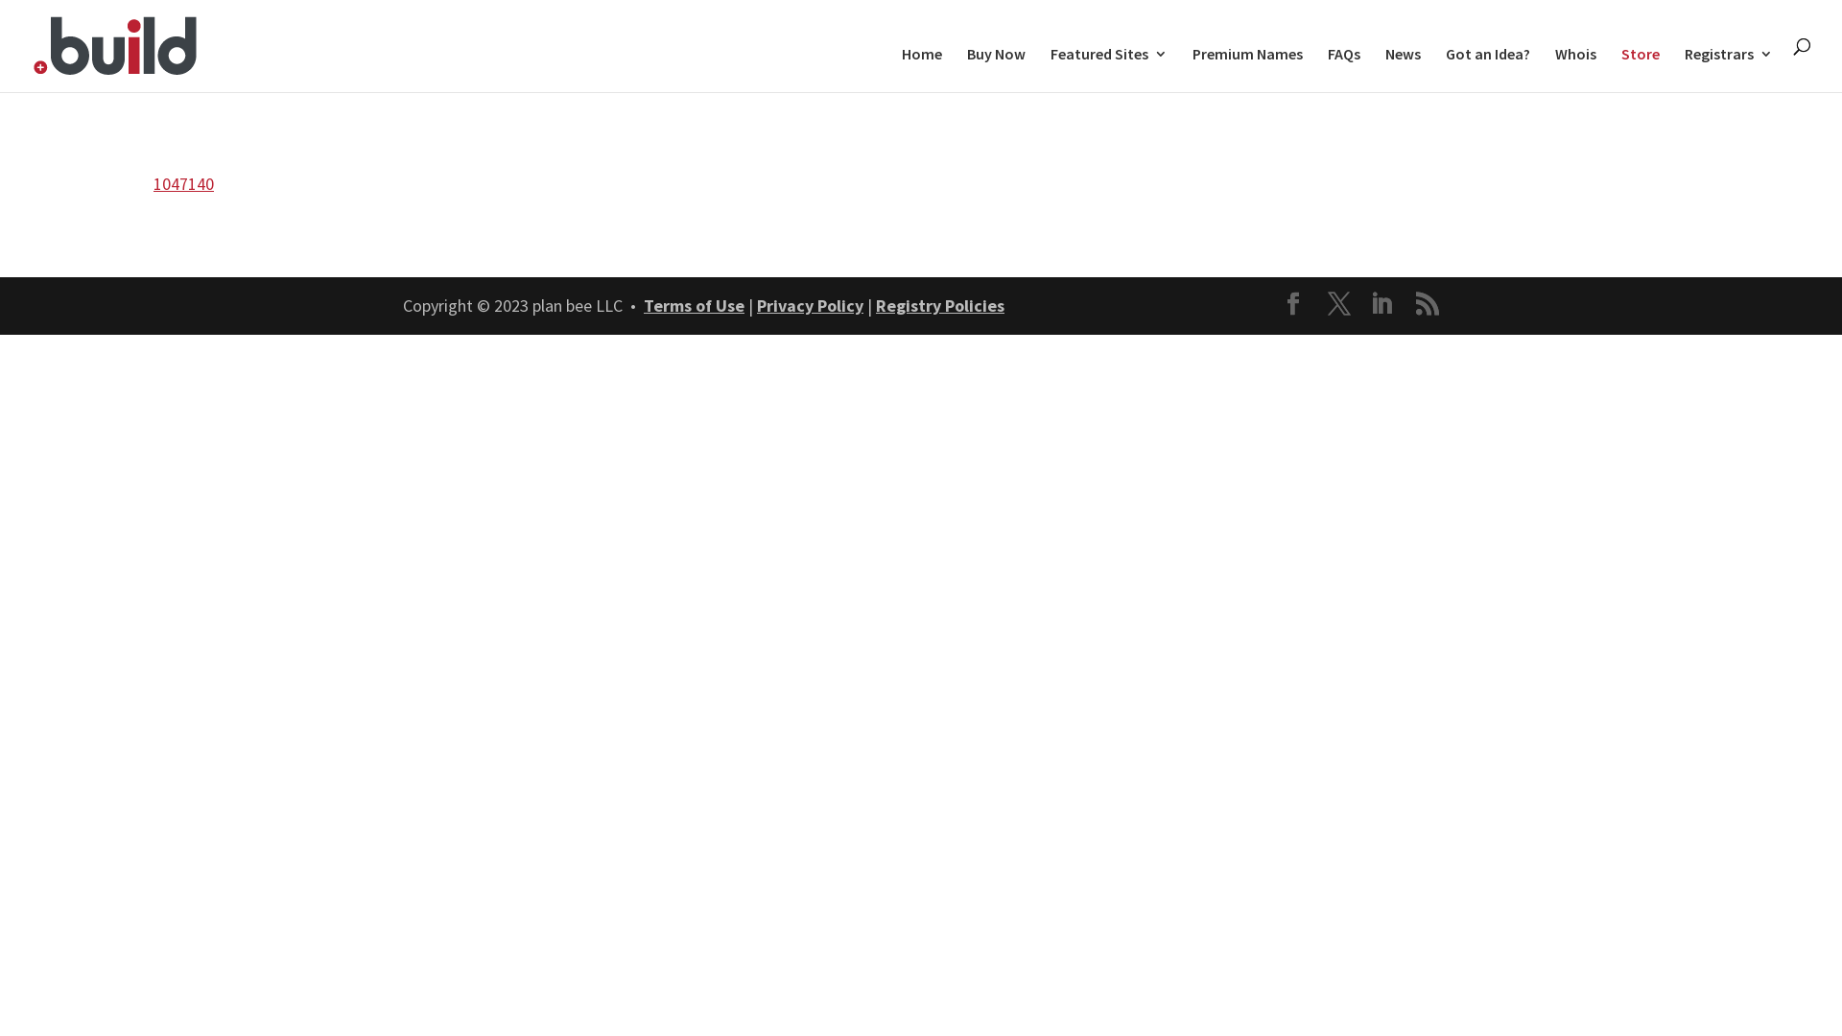  What do you see at coordinates (922, 69) in the screenshot?
I see `Home` at bounding box center [922, 69].